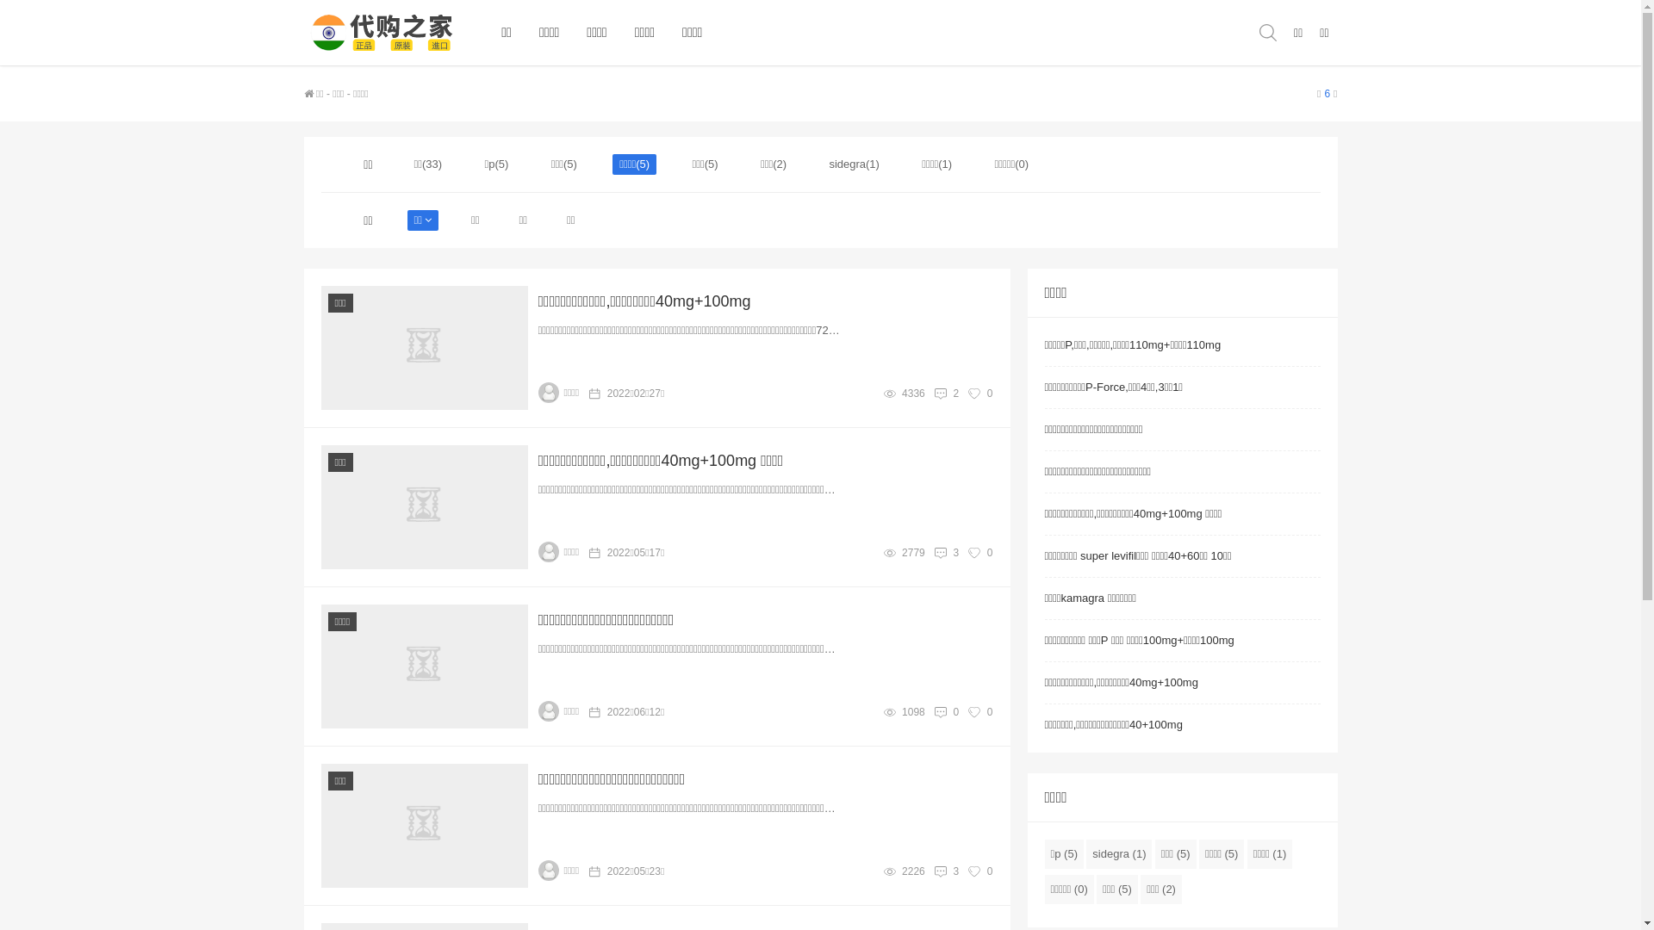 This screenshot has height=930, width=1654. What do you see at coordinates (956, 553) in the screenshot?
I see `3` at bounding box center [956, 553].